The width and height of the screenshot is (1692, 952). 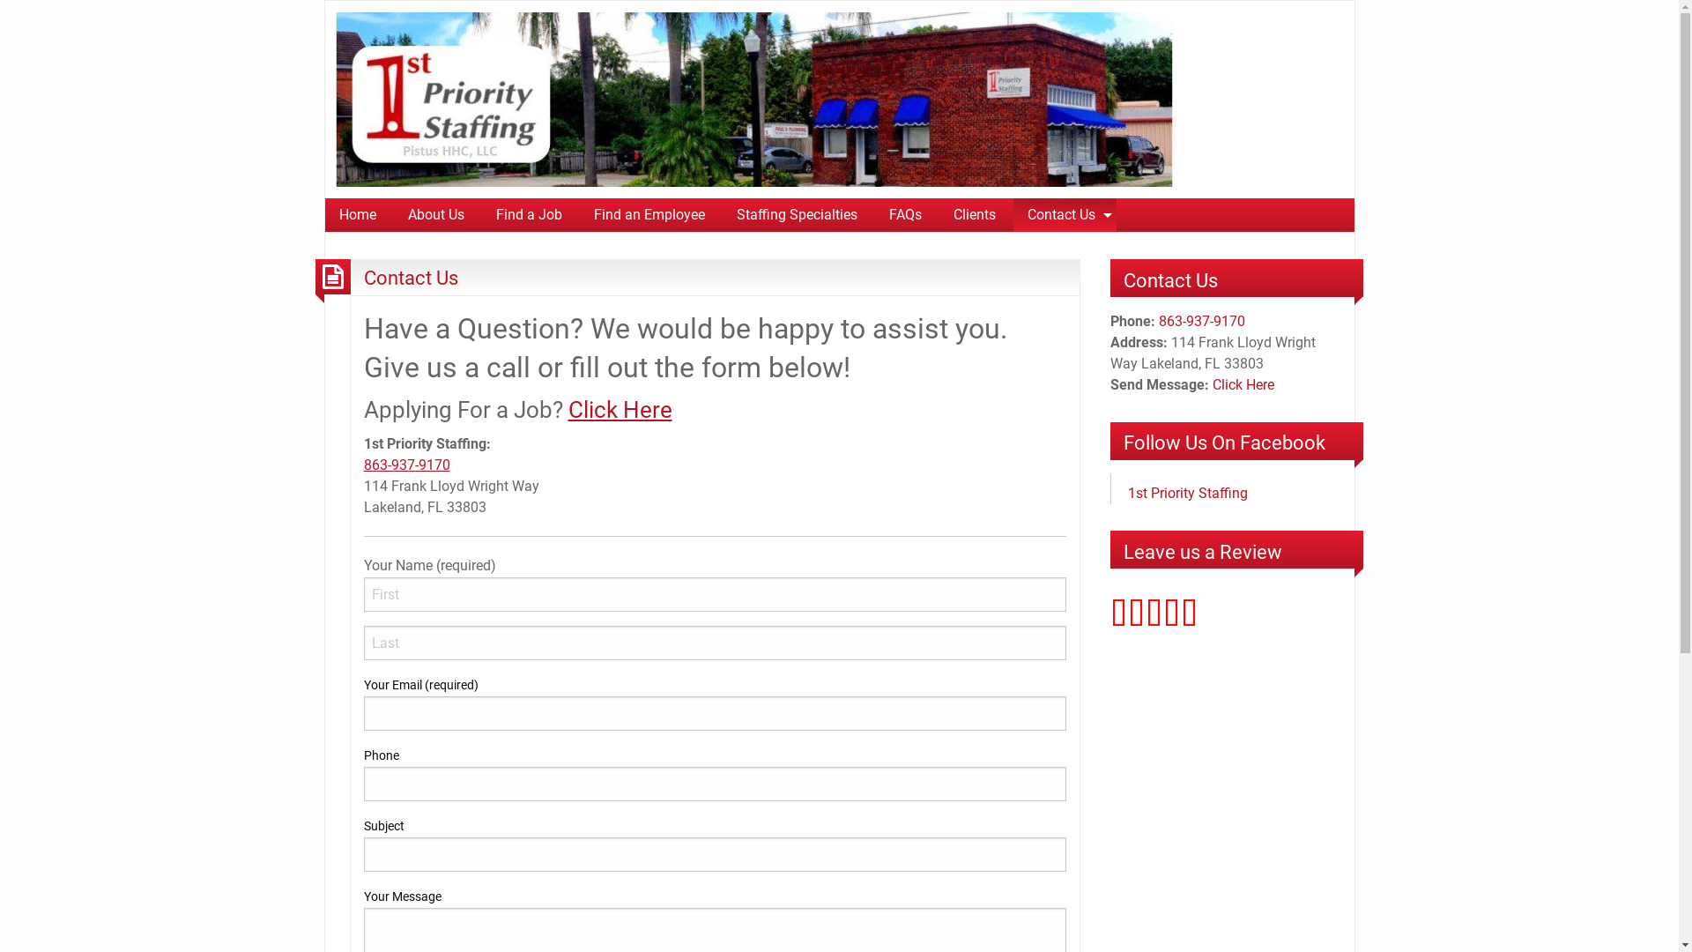 What do you see at coordinates (975, 215) in the screenshot?
I see `Clients` at bounding box center [975, 215].